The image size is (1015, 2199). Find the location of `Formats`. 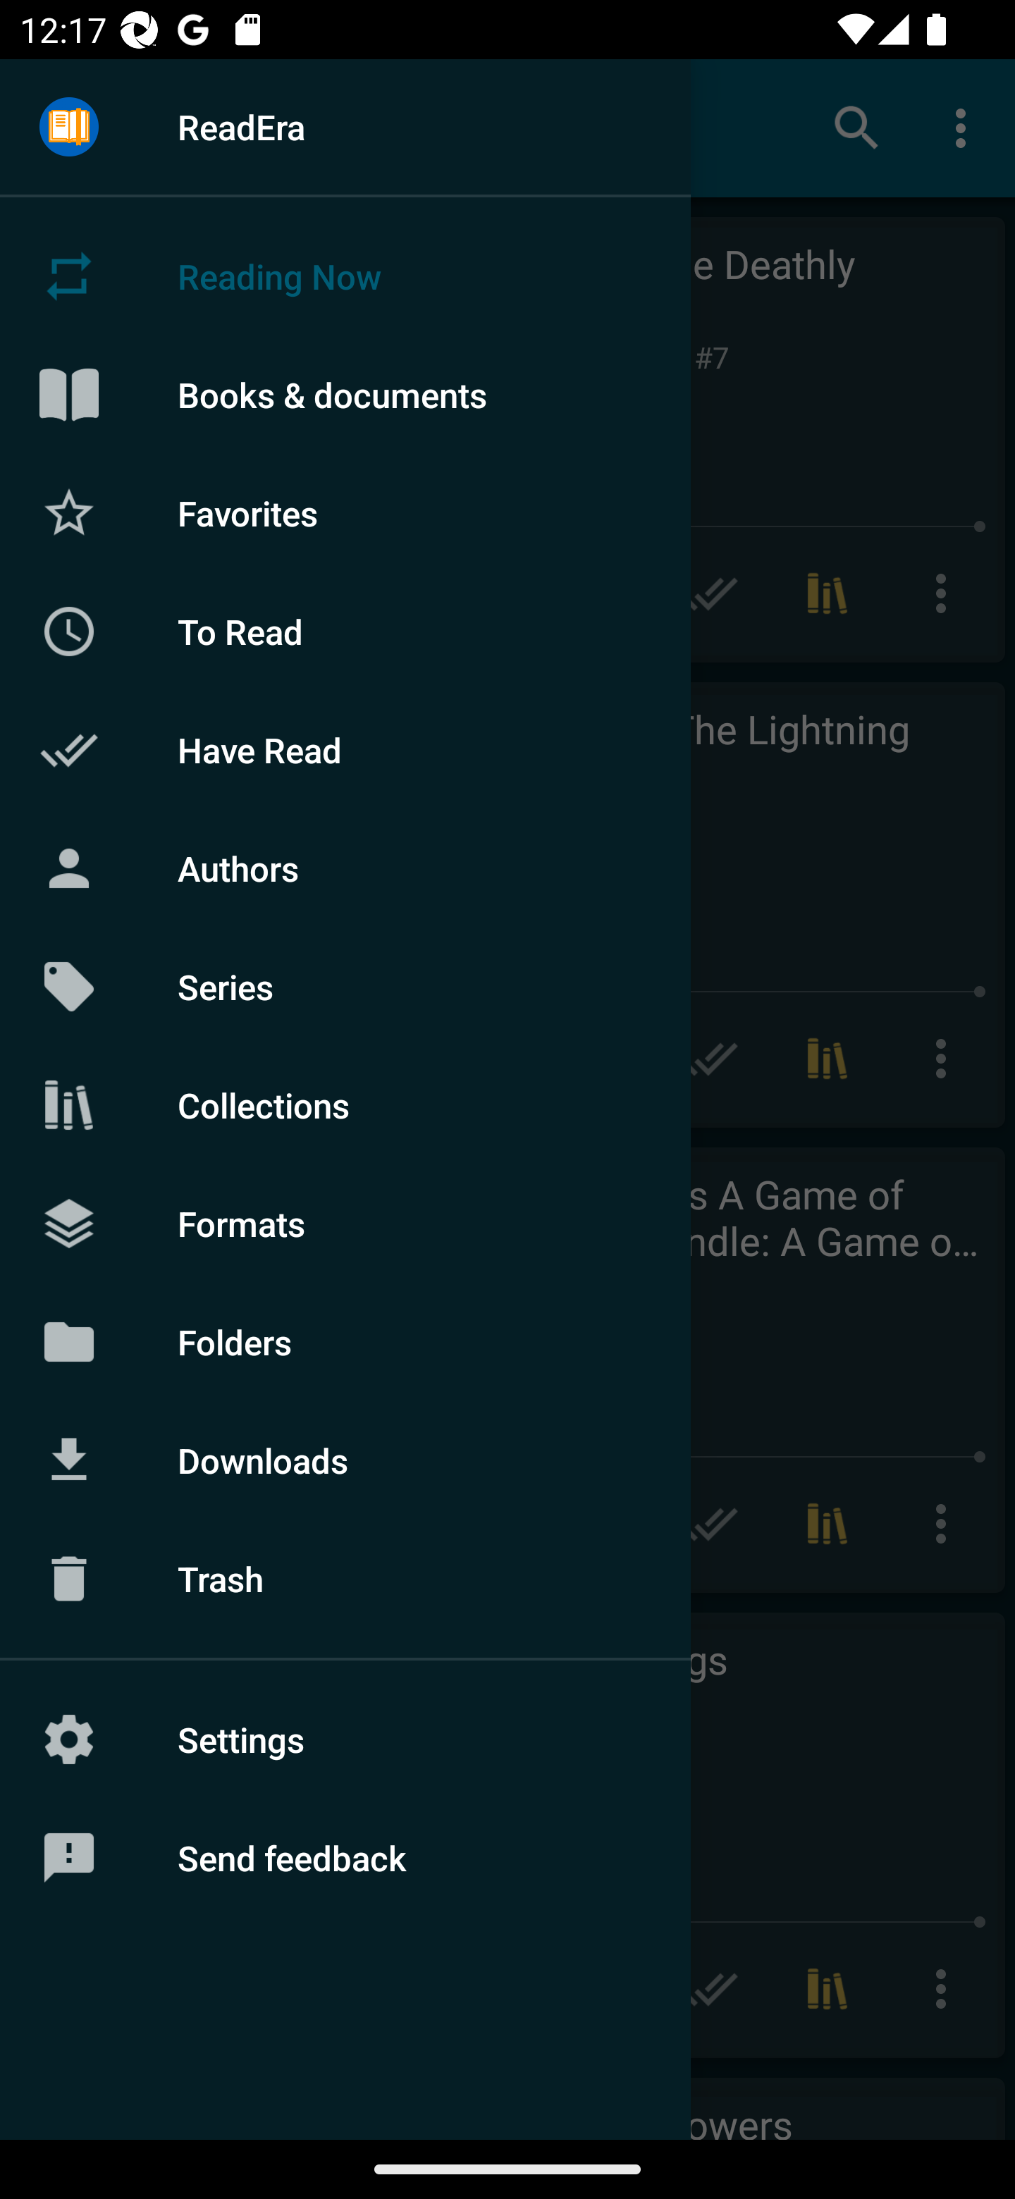

Formats is located at coordinates (345, 1222).